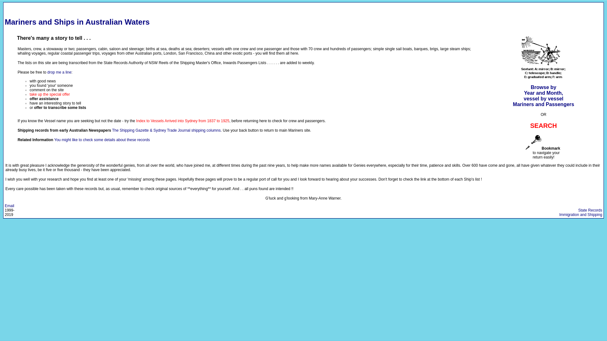 The height and width of the screenshot is (341, 607). I want to click on State Records
Immigration and Shipping, so click(581, 212).